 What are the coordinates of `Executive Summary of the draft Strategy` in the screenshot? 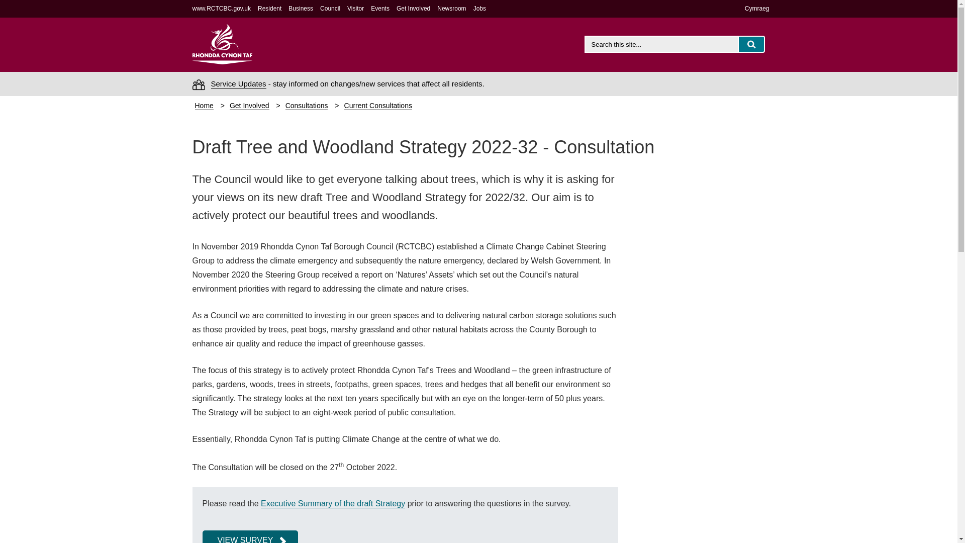 It's located at (333, 503).